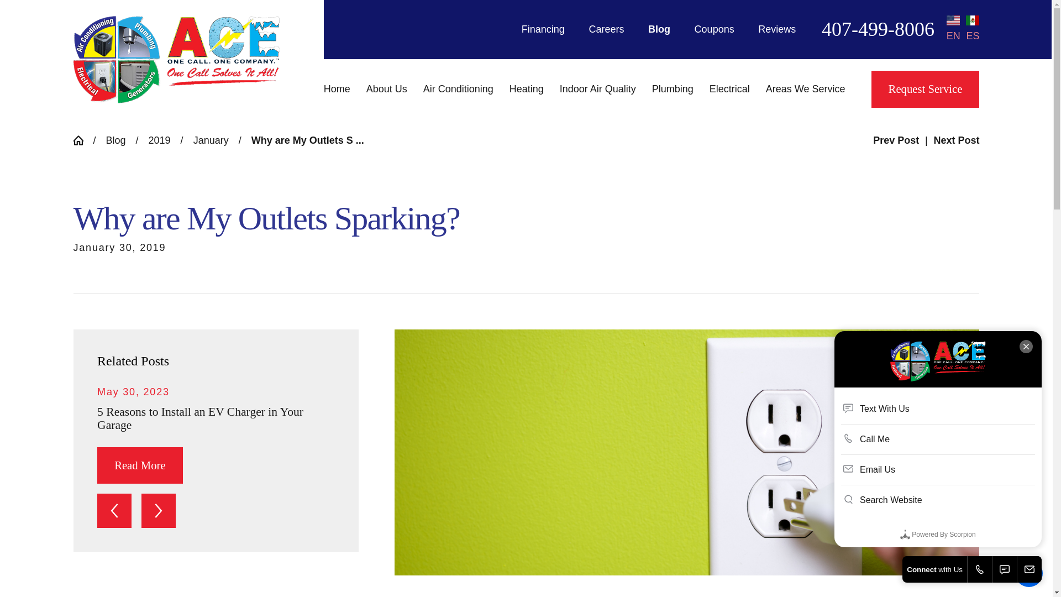  Describe the element at coordinates (340, 90) in the screenshot. I see `Home` at that location.